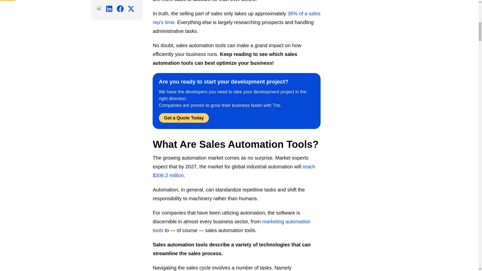  What do you see at coordinates (231, 226) in the screenshot?
I see `marketing automation tools` at bounding box center [231, 226].